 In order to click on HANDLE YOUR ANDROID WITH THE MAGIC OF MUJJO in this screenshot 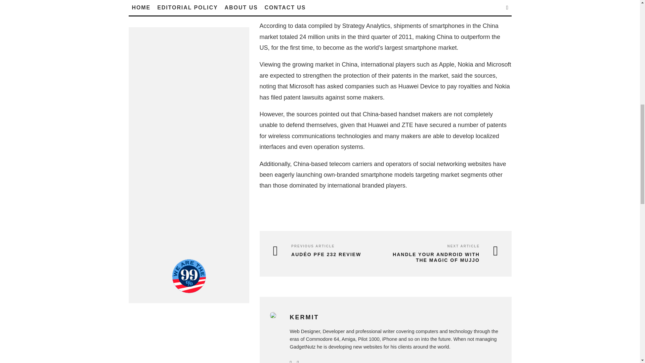, I will do `click(443, 257)`.